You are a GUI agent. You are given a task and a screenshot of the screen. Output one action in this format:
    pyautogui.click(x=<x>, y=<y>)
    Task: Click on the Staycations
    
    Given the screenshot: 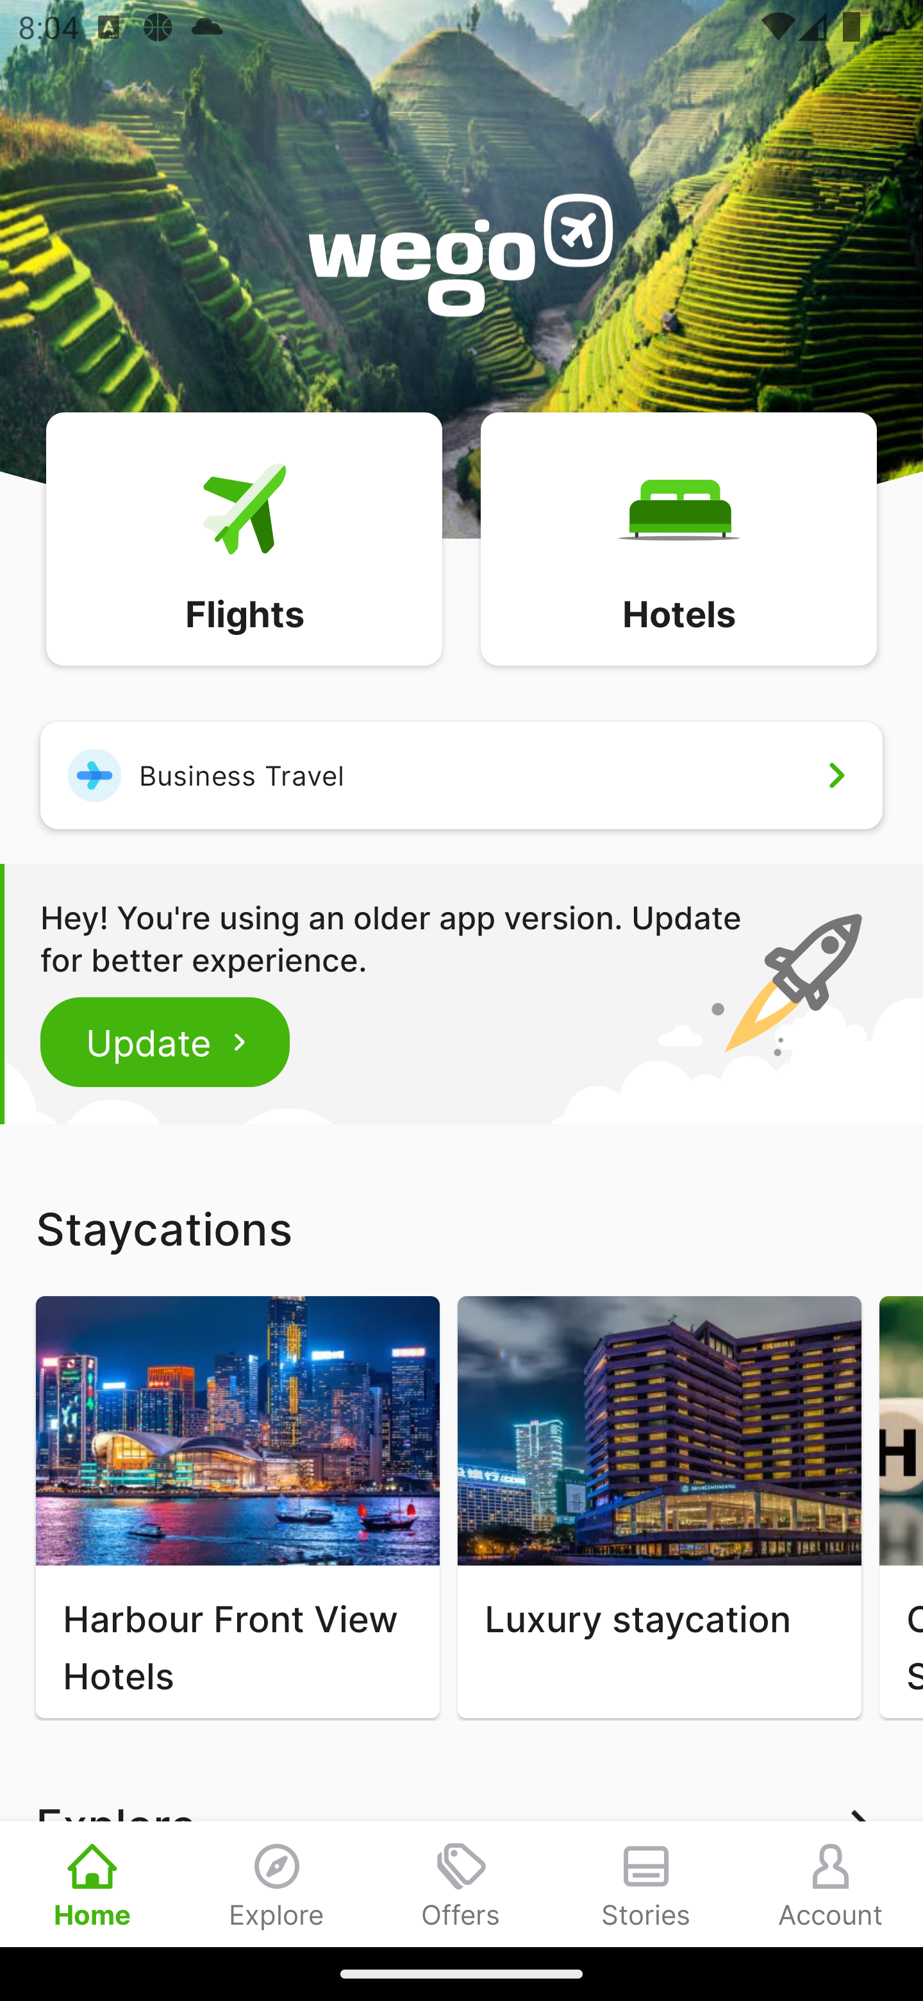 What is the action you would take?
    pyautogui.click(x=462, y=1228)
    